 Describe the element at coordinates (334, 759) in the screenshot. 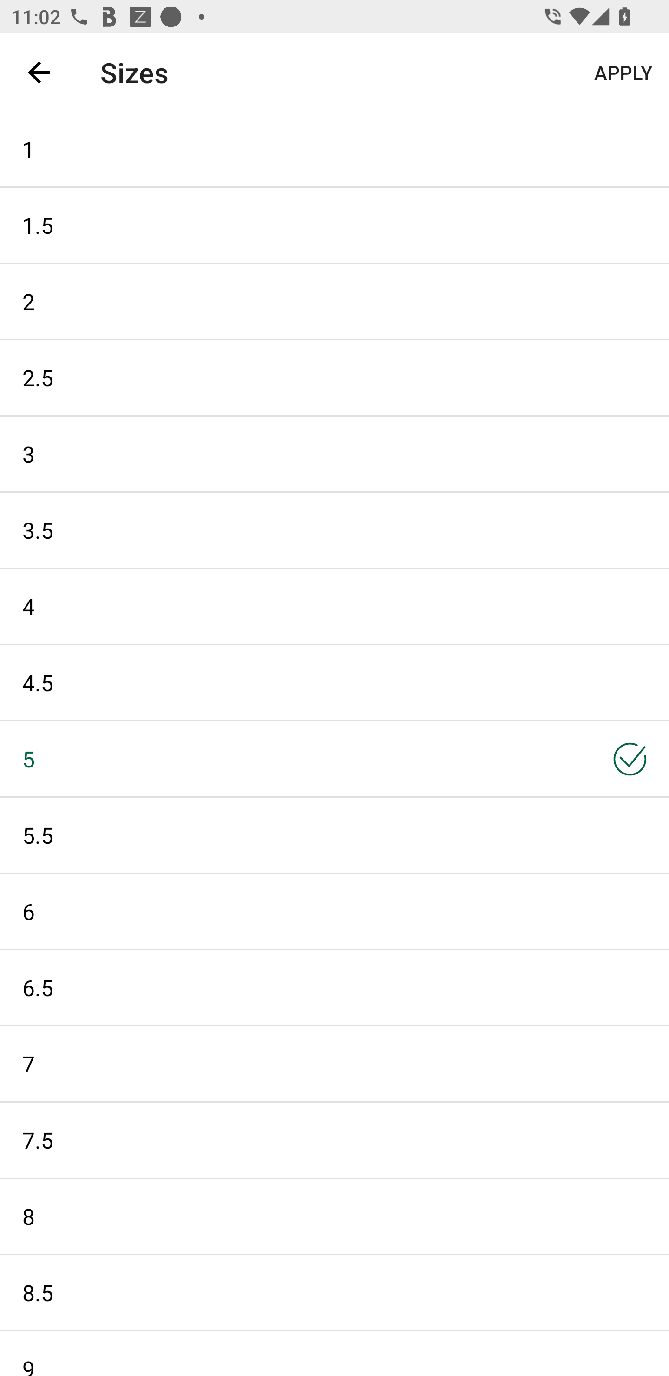

I see `5 Next` at that location.